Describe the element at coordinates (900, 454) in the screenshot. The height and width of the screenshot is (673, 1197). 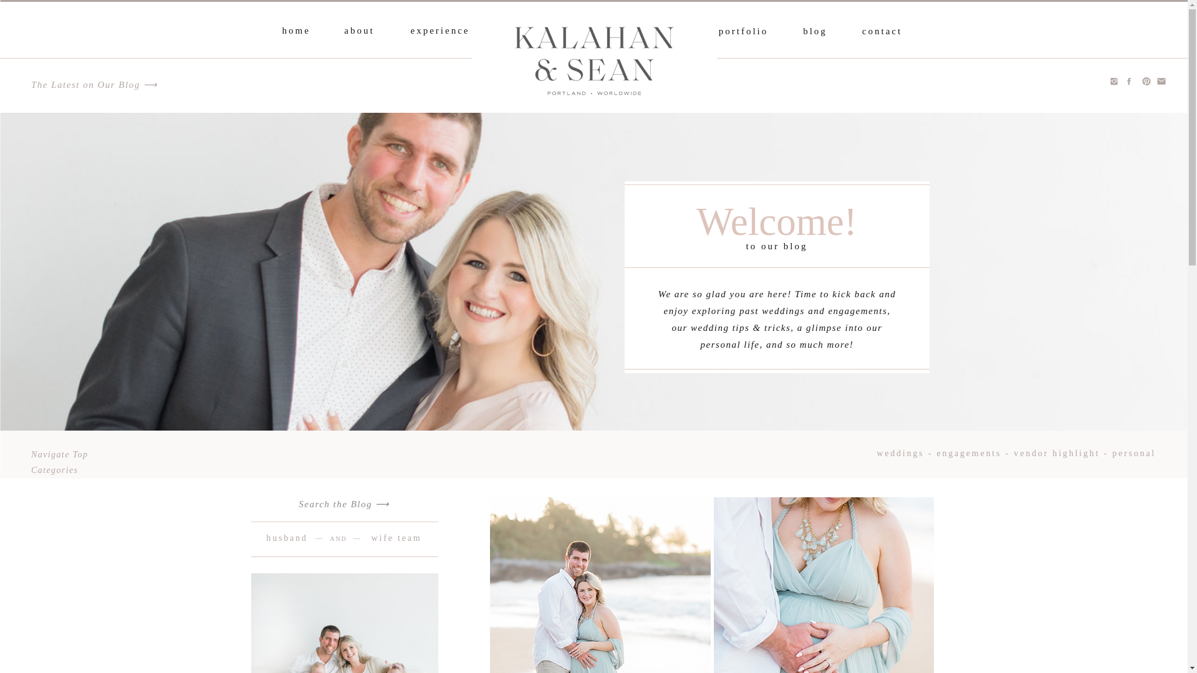
I see `weddings` at that location.